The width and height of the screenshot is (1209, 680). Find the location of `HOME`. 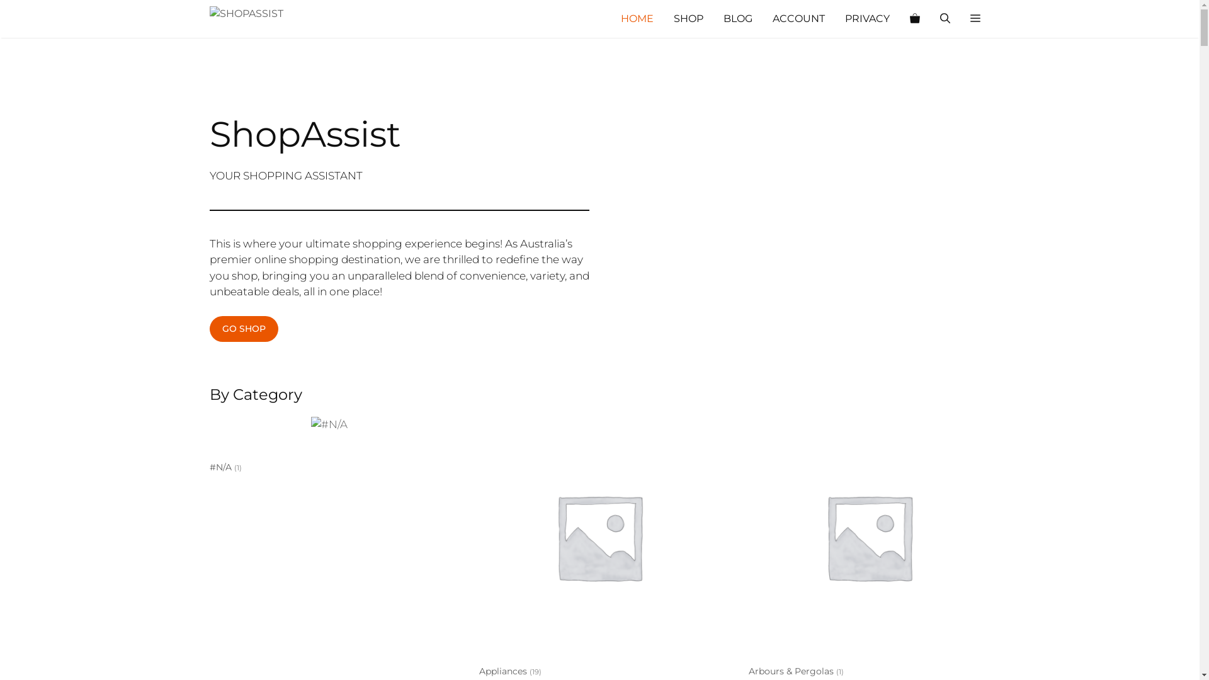

HOME is located at coordinates (637, 19).